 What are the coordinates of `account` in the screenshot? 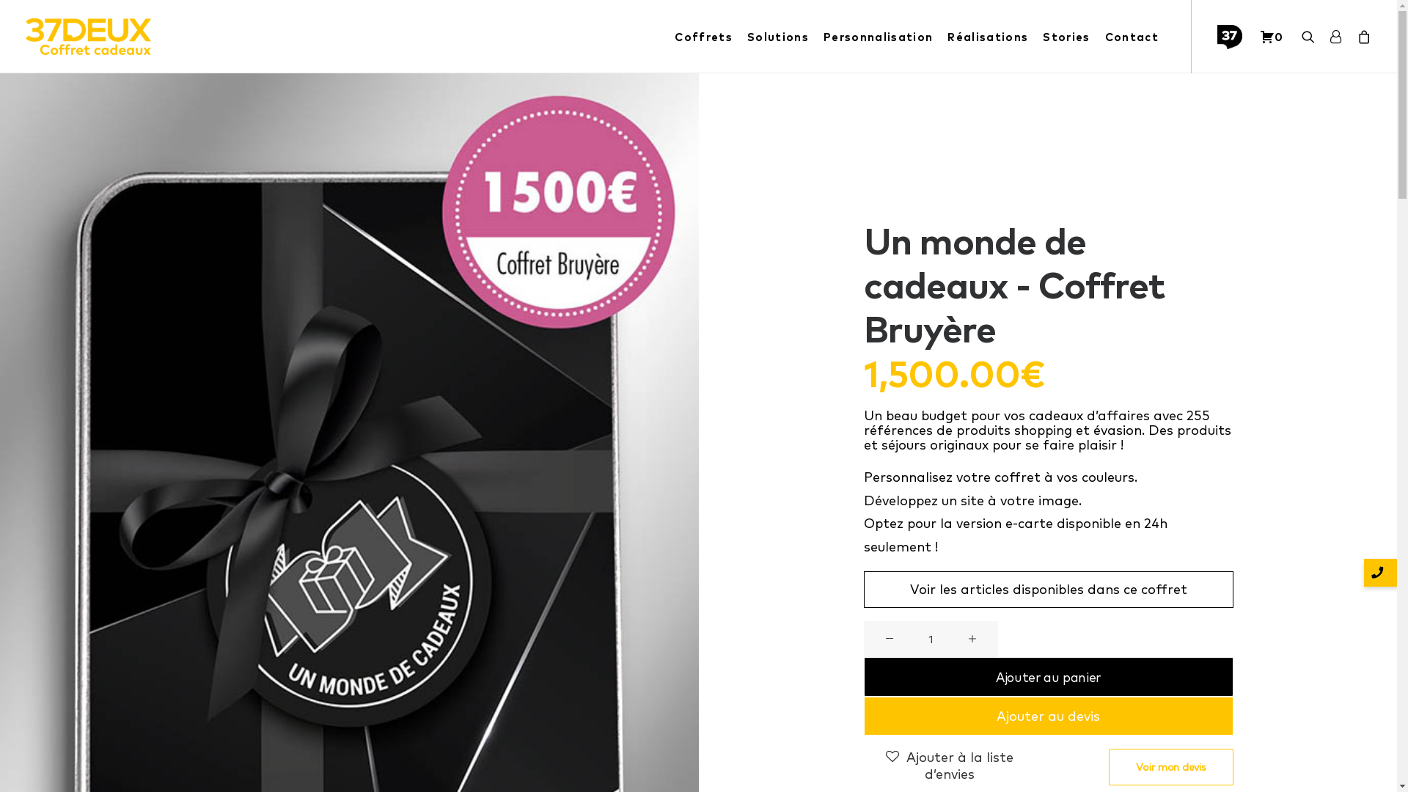 It's located at (1335, 37).